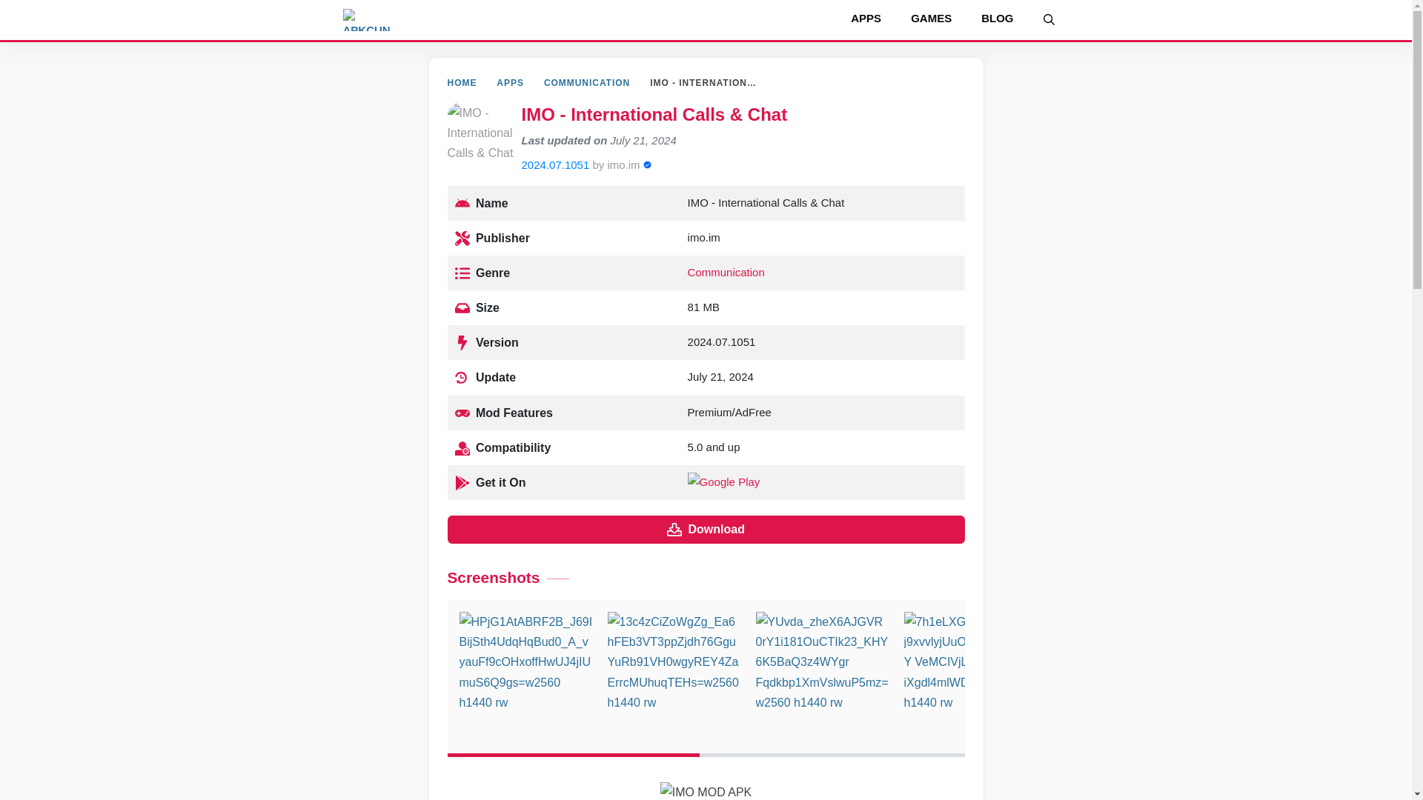 The height and width of the screenshot is (800, 1423). What do you see at coordinates (866, 18) in the screenshot?
I see `APPS` at bounding box center [866, 18].